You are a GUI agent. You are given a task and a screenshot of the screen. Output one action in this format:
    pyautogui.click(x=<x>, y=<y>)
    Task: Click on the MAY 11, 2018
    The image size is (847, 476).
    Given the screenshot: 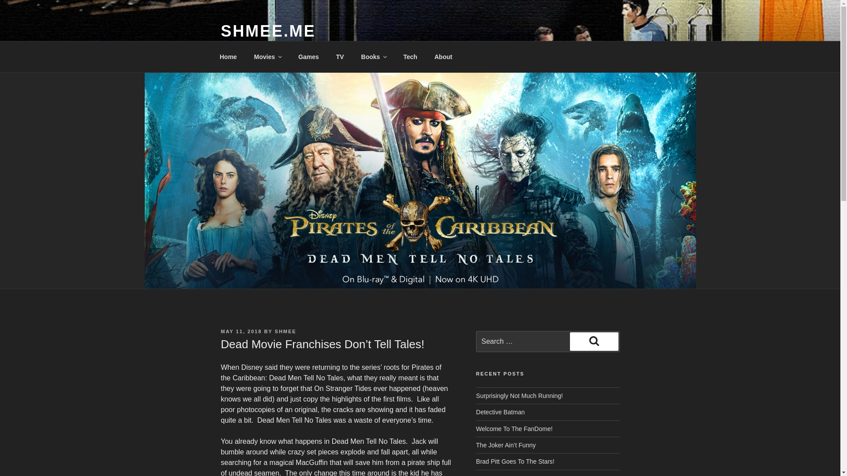 What is the action you would take?
    pyautogui.click(x=241, y=331)
    